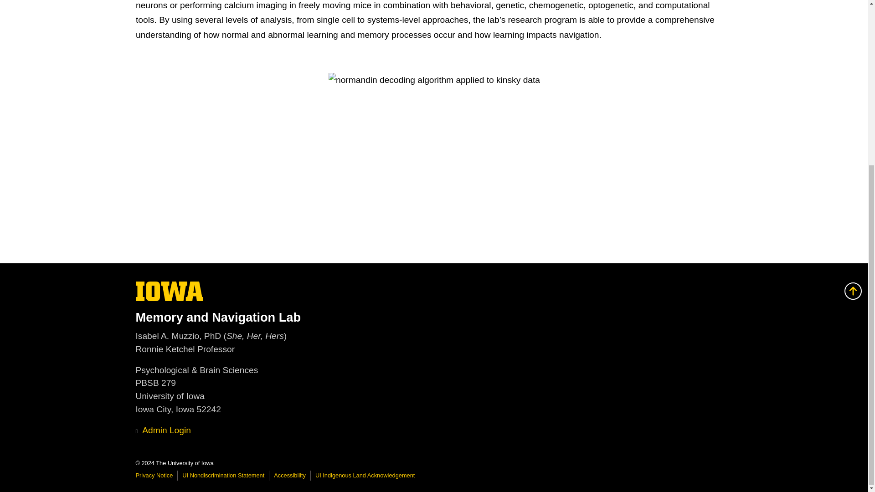 This screenshot has width=875, height=492. What do you see at coordinates (434, 317) in the screenshot?
I see `Privacy Notice` at bounding box center [434, 317].